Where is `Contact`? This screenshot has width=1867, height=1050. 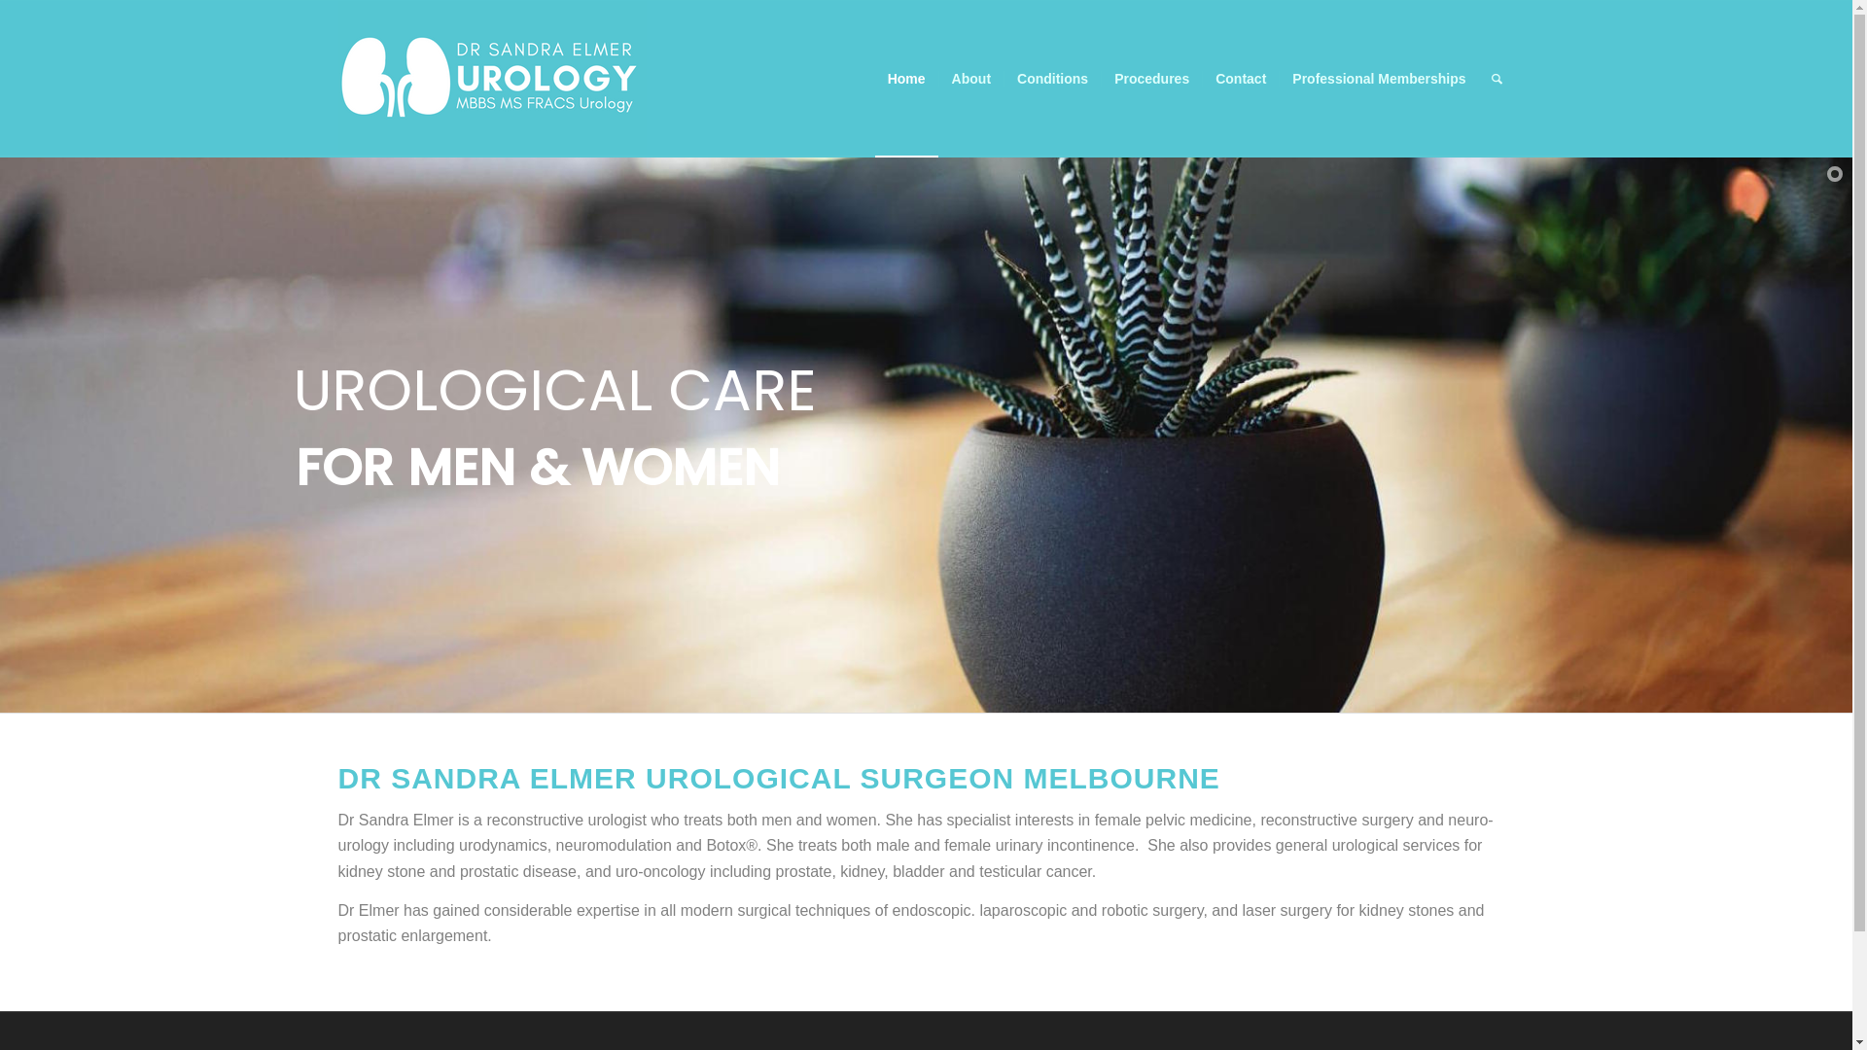
Contact is located at coordinates (1241, 79).